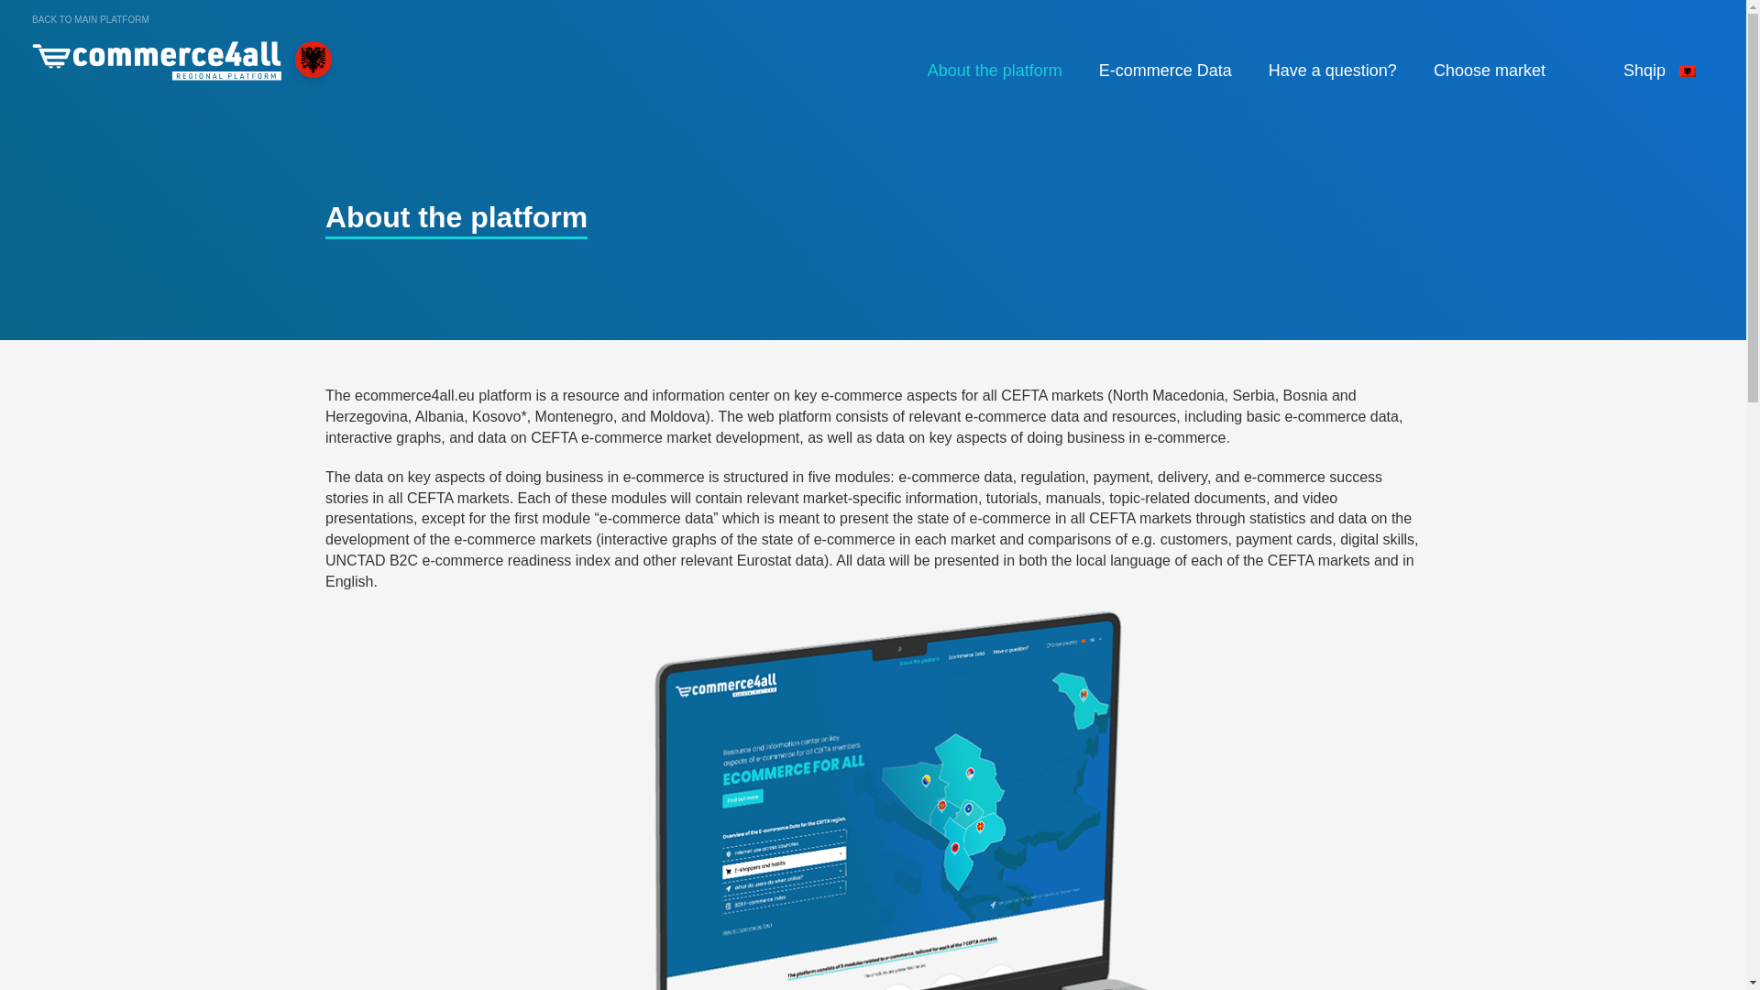 The image size is (1760, 990). I want to click on  Shqip , so click(1657, 70).